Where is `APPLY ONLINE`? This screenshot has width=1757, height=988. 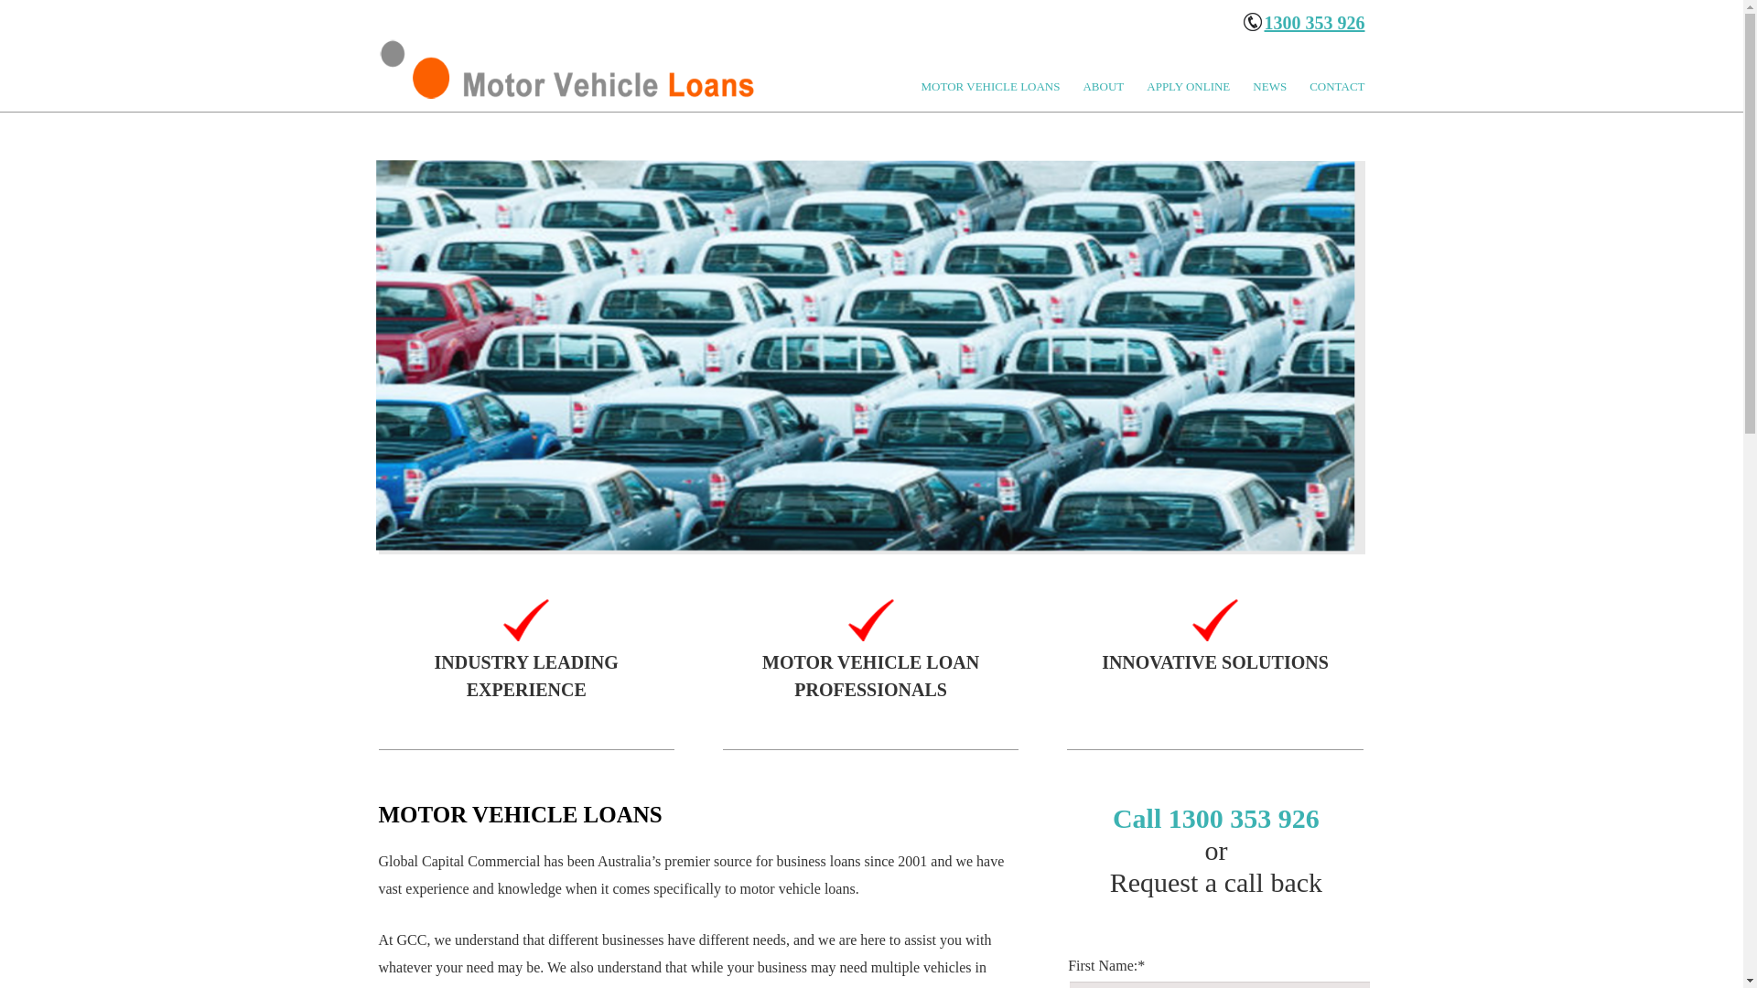
APPLY ONLINE is located at coordinates (1200, 86).